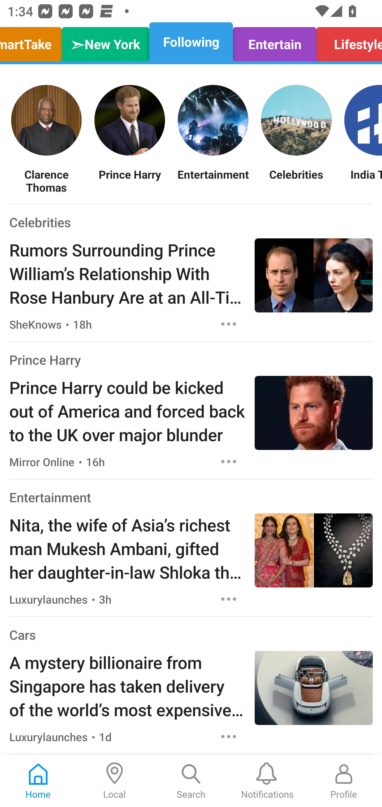  Describe the element at coordinates (40, 222) in the screenshot. I see `Celebrities` at that location.